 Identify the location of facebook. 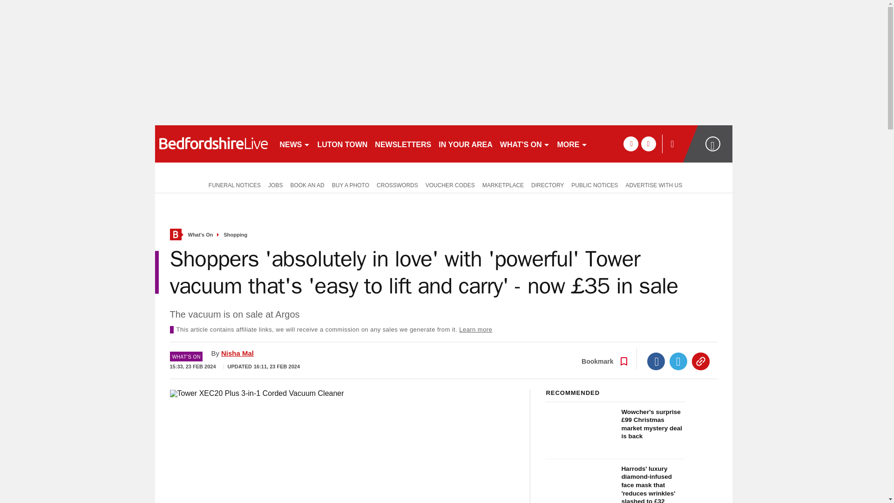
(630, 143).